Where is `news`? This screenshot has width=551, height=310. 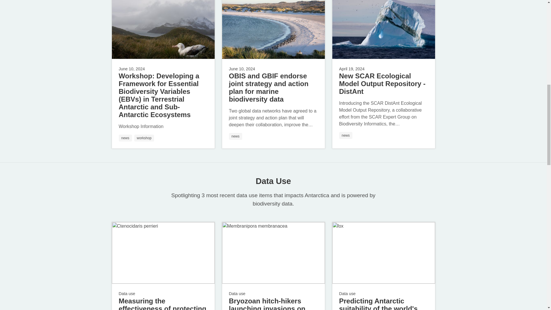
news is located at coordinates (125, 138).